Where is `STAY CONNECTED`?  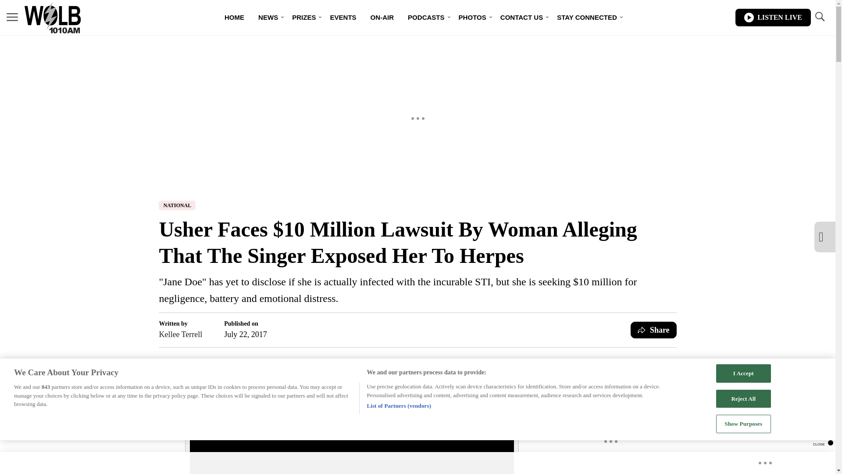
STAY CONNECTED is located at coordinates (587, 18).